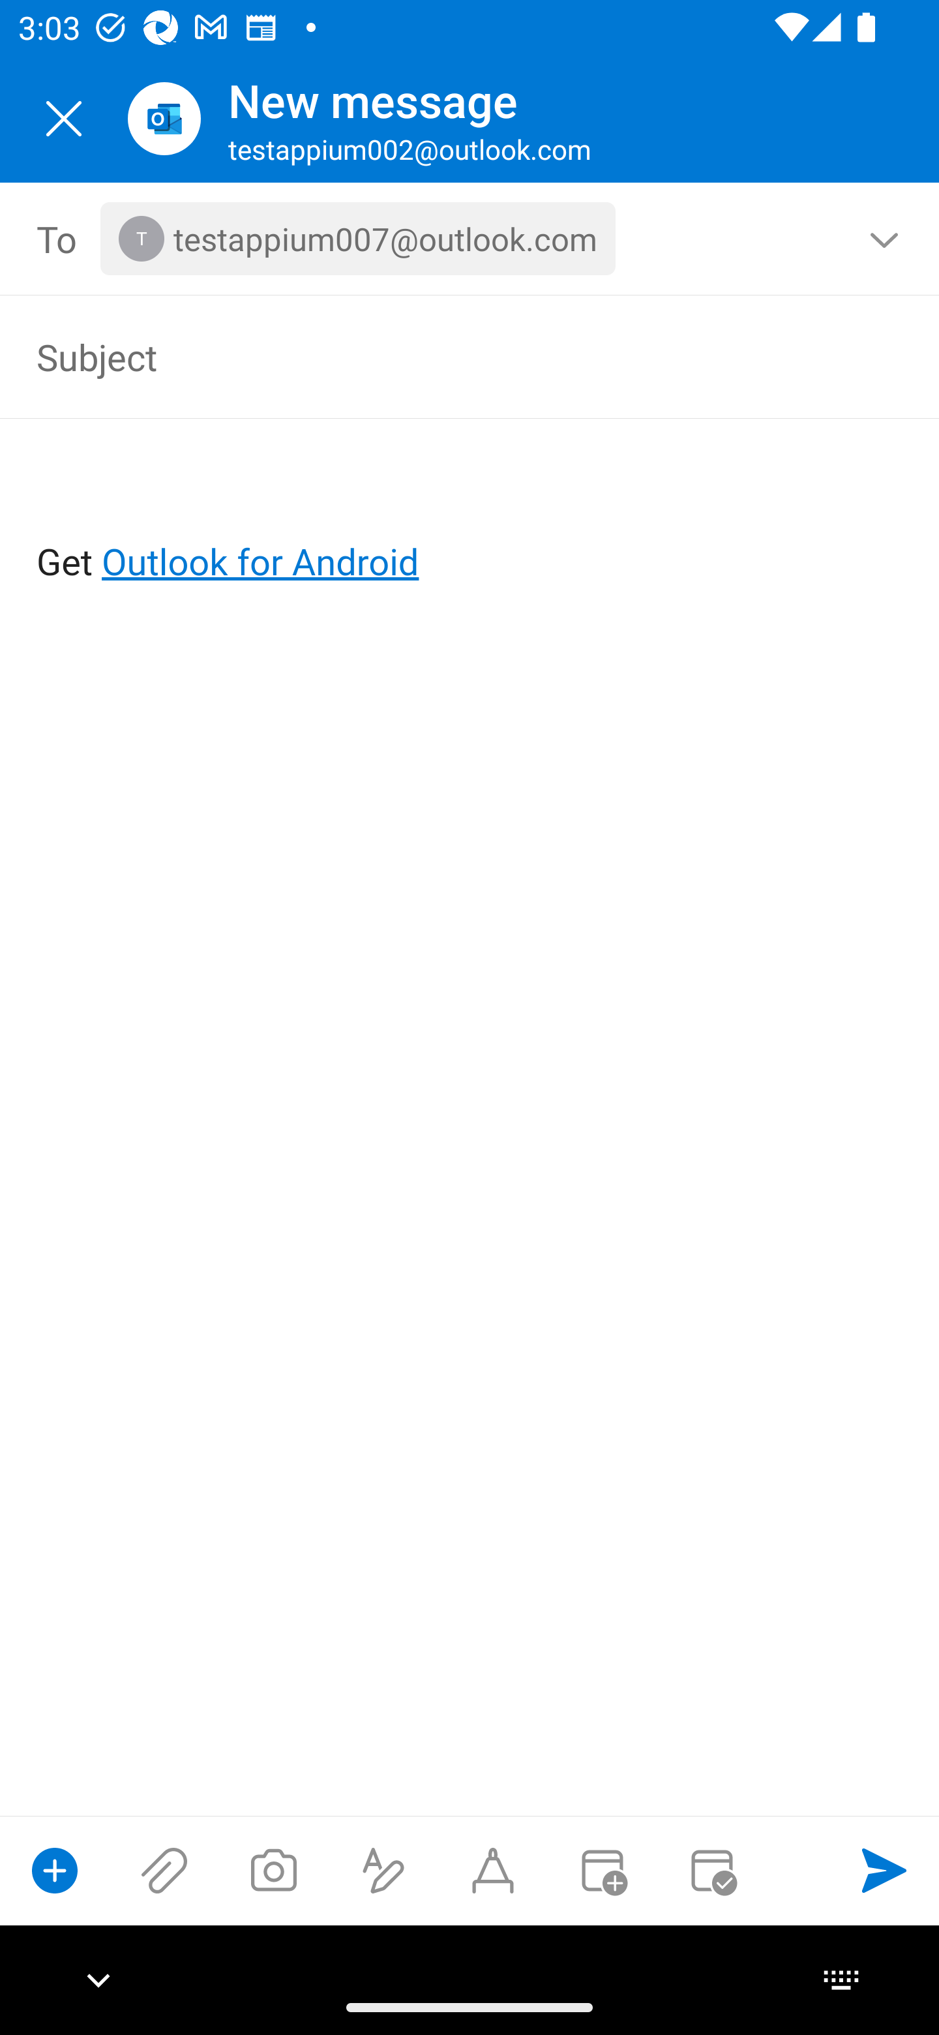 This screenshot has width=939, height=2035. I want to click on Close, so click(64, 119).